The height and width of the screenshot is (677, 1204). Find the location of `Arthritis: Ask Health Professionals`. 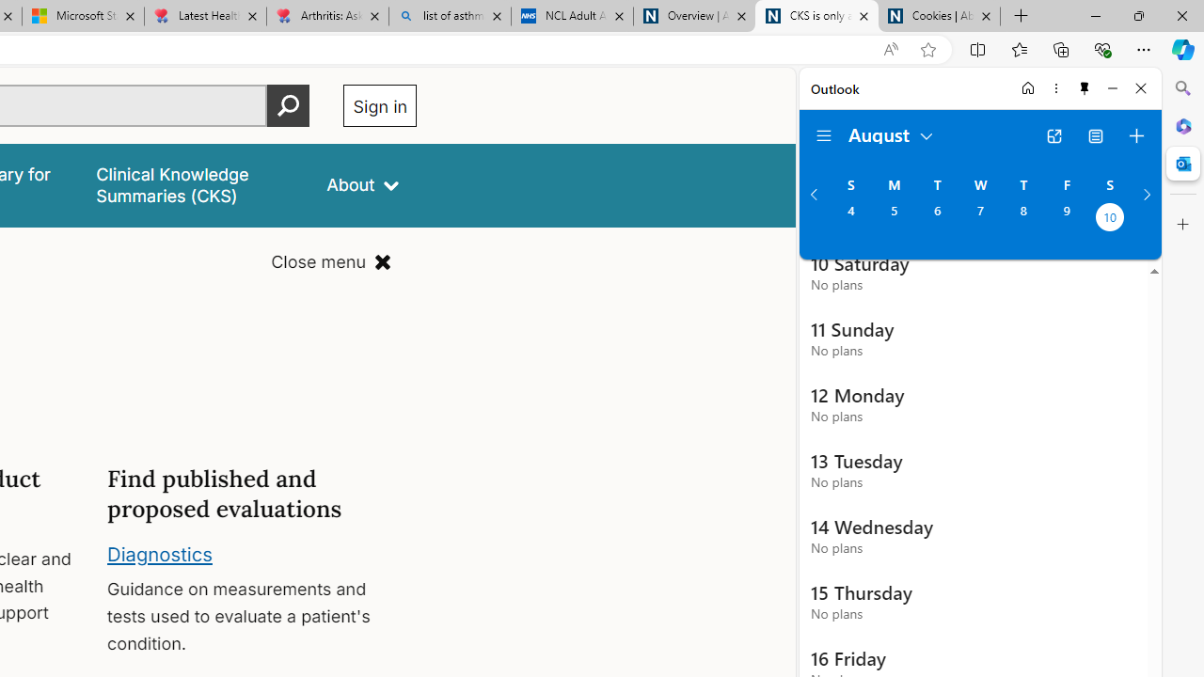

Arthritis: Ask Health Professionals is located at coordinates (327, 17).